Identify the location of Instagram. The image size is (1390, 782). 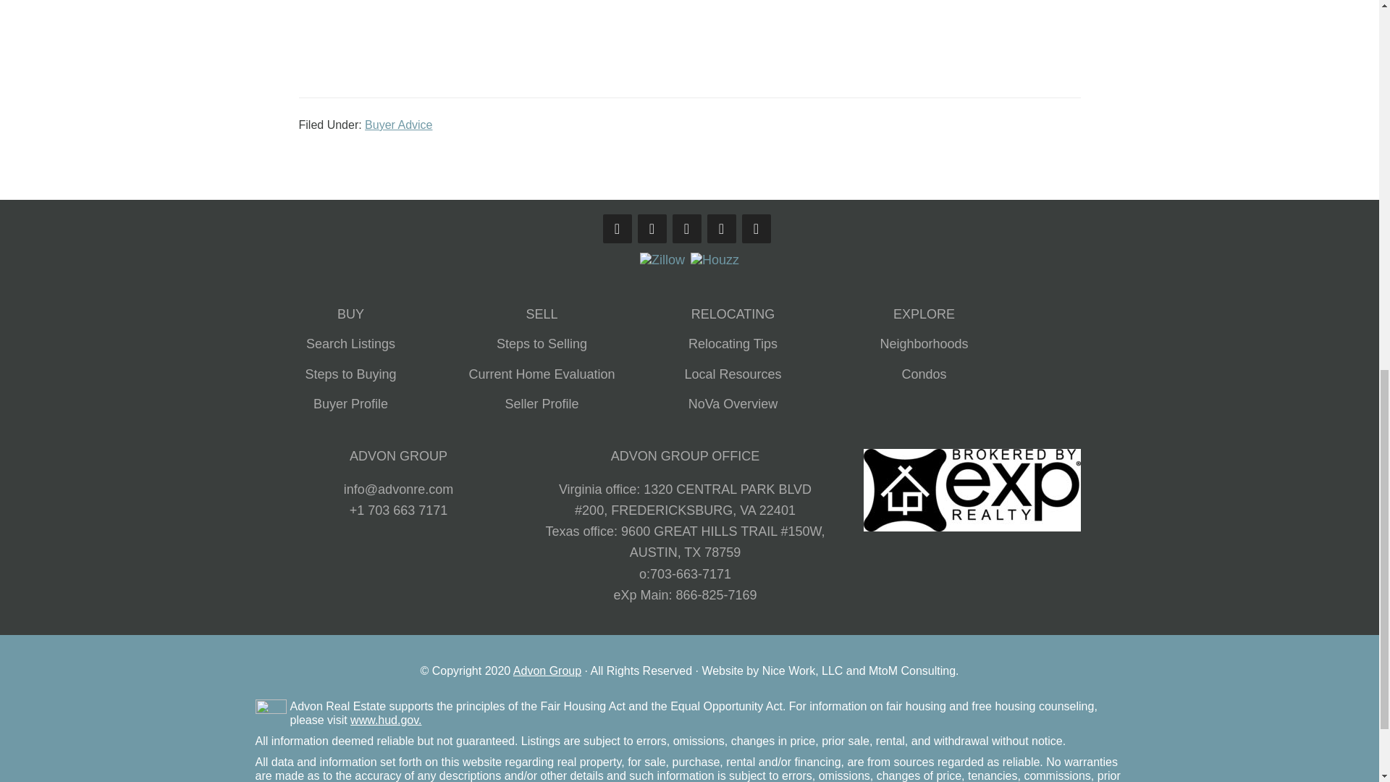
(651, 228).